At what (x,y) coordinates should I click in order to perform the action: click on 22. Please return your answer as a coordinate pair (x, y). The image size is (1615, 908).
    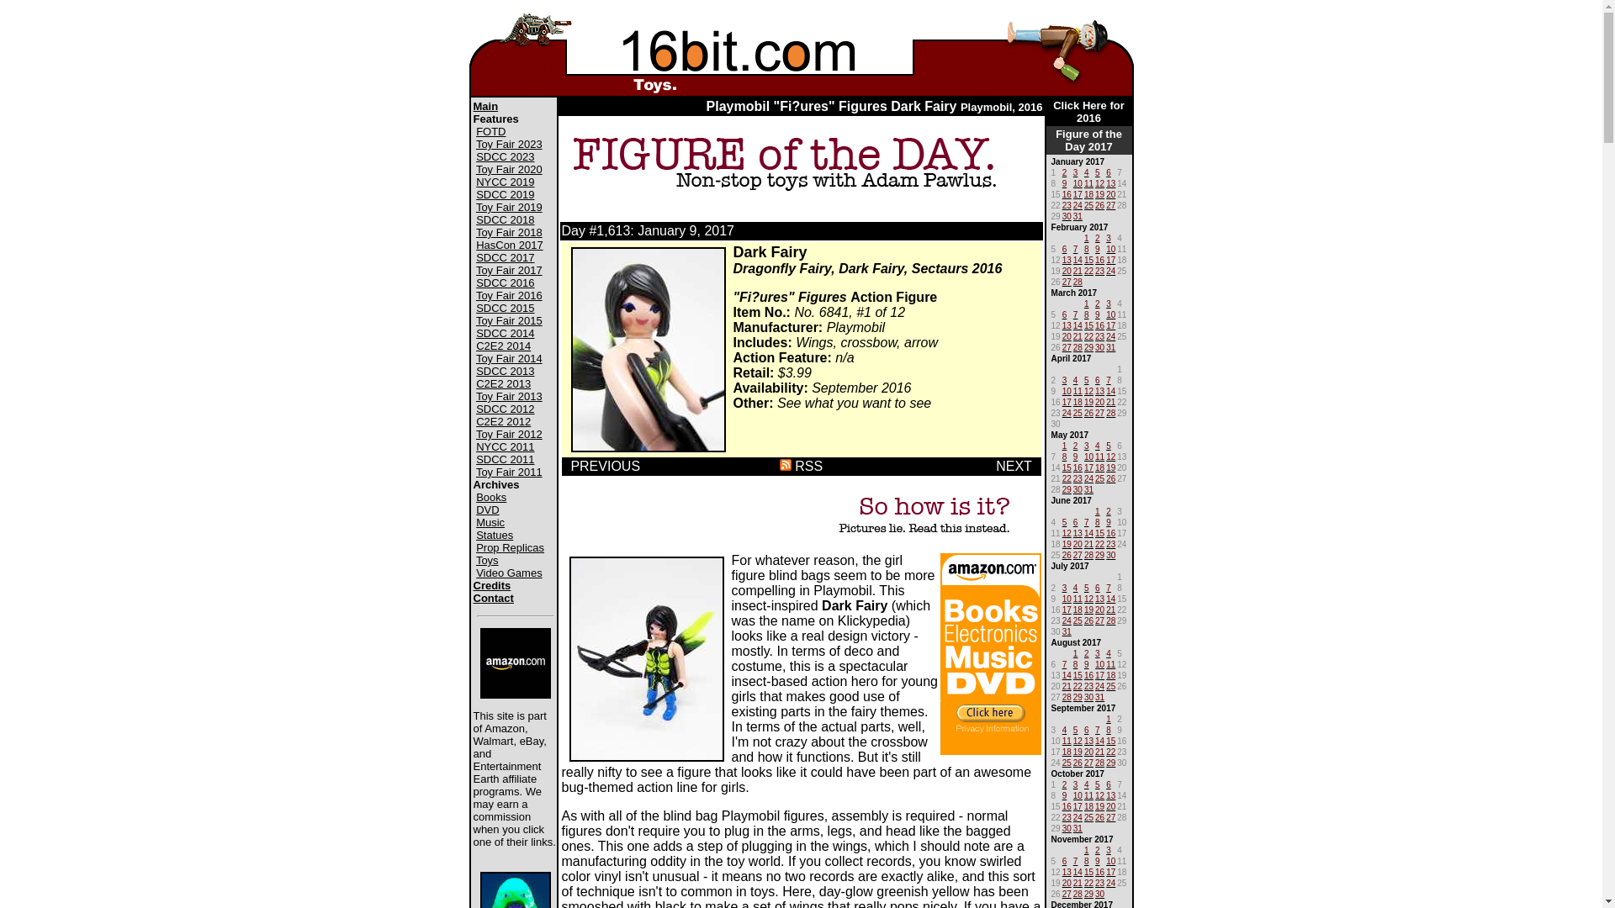
    Looking at the image, I should click on (1088, 269).